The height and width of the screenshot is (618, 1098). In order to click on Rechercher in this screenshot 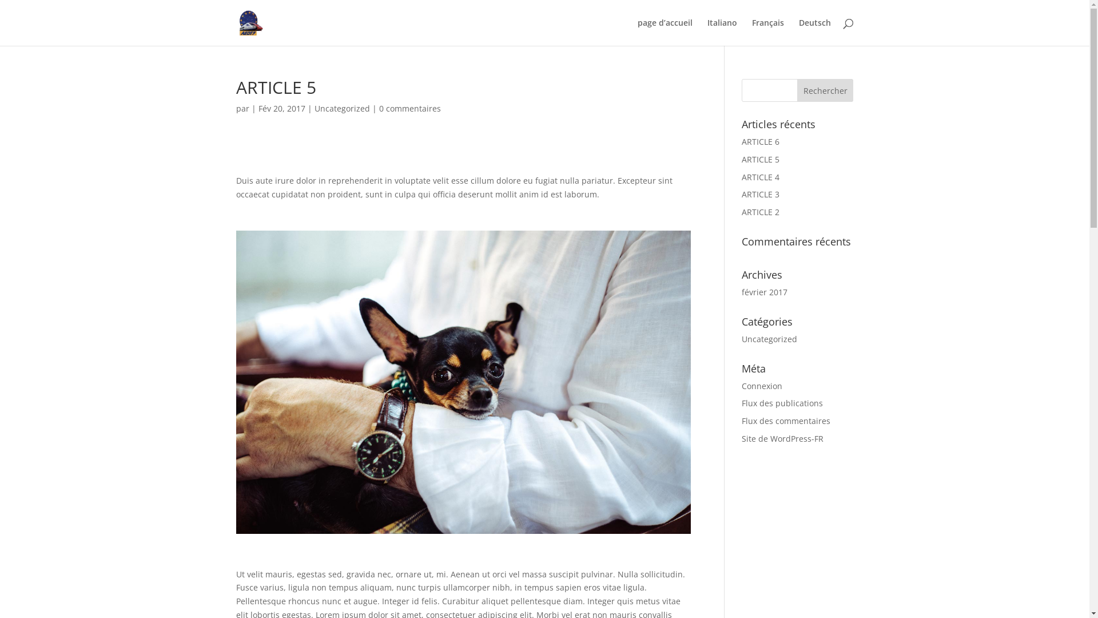, I will do `click(826, 90)`.